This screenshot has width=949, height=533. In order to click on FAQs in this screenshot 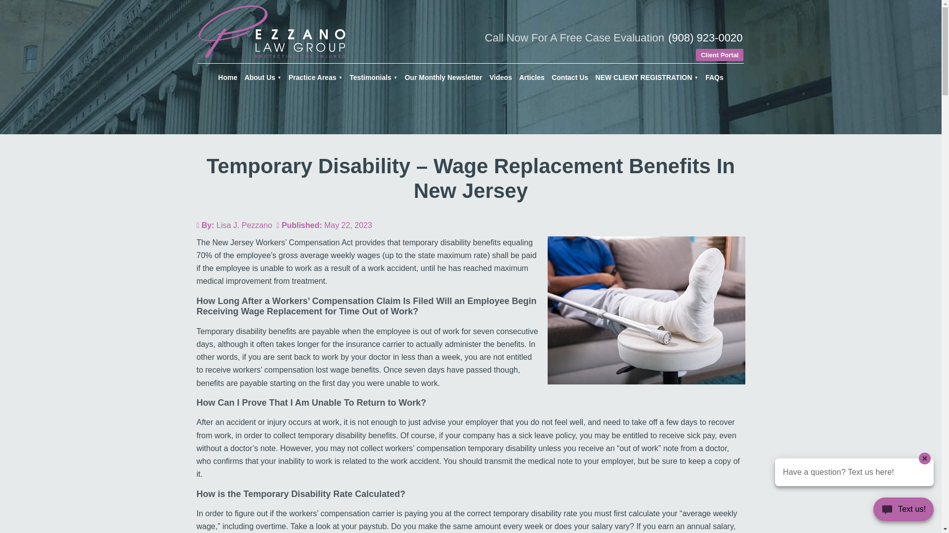, I will do `click(714, 77)`.